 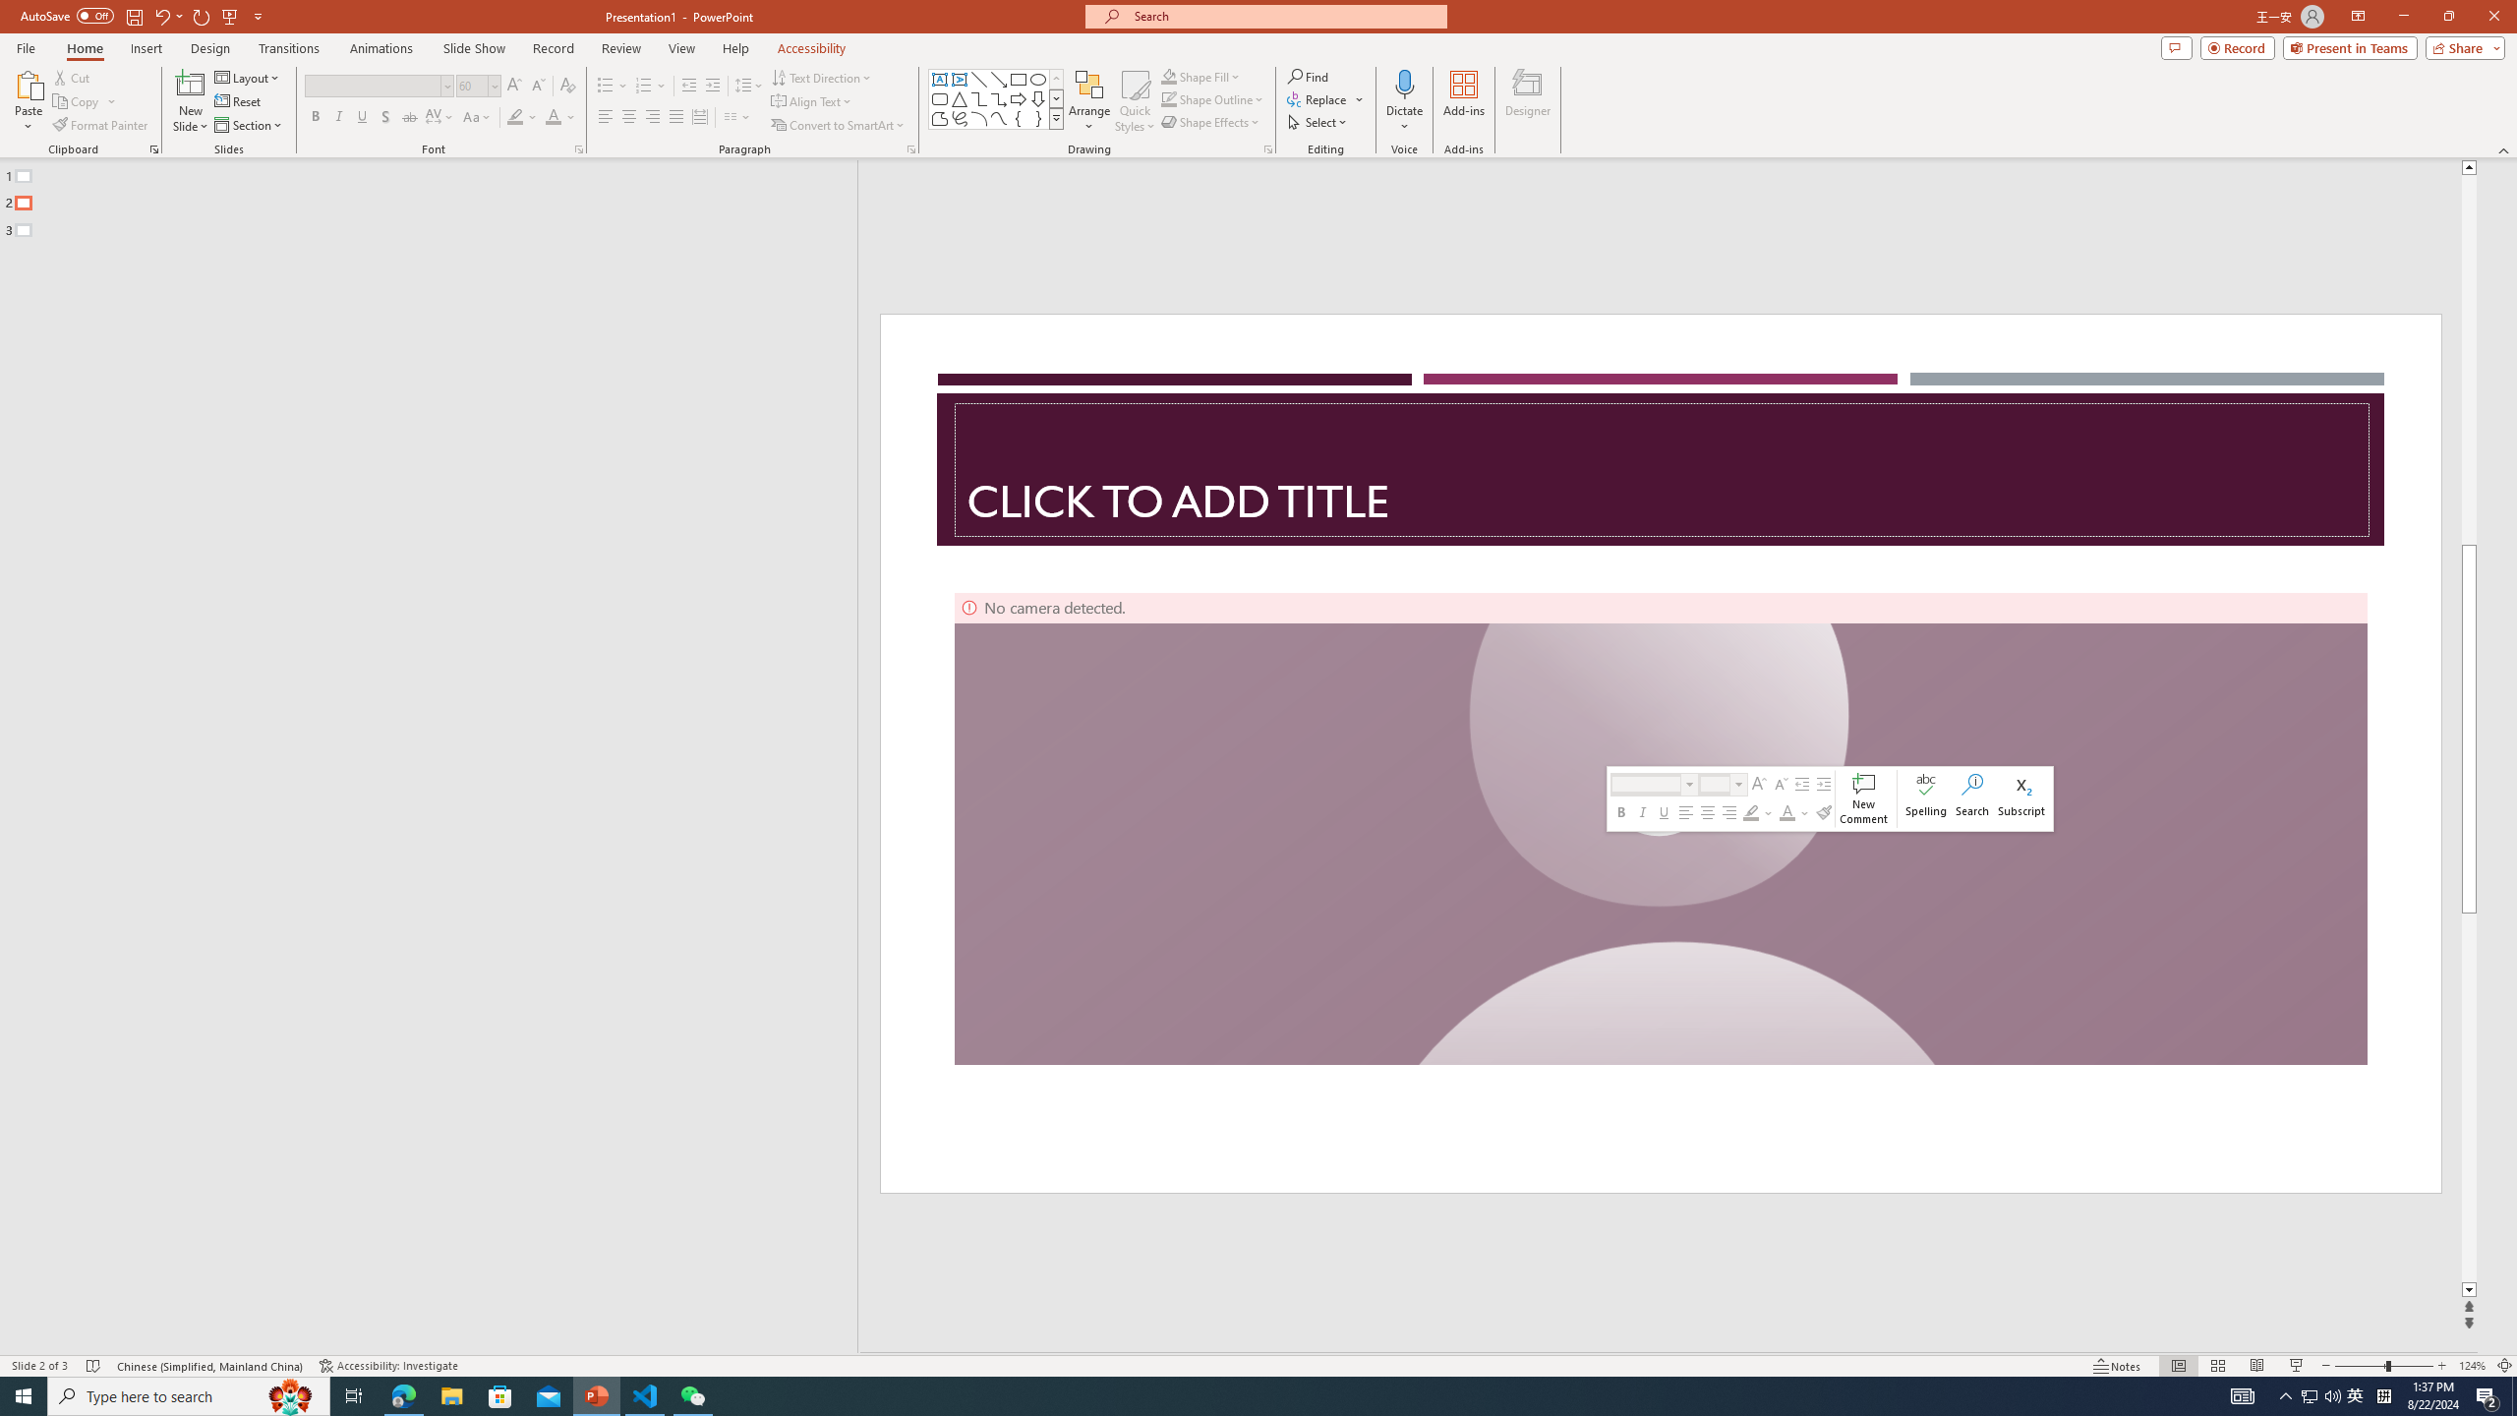 I want to click on Restore Down, so click(x=2448, y=17).